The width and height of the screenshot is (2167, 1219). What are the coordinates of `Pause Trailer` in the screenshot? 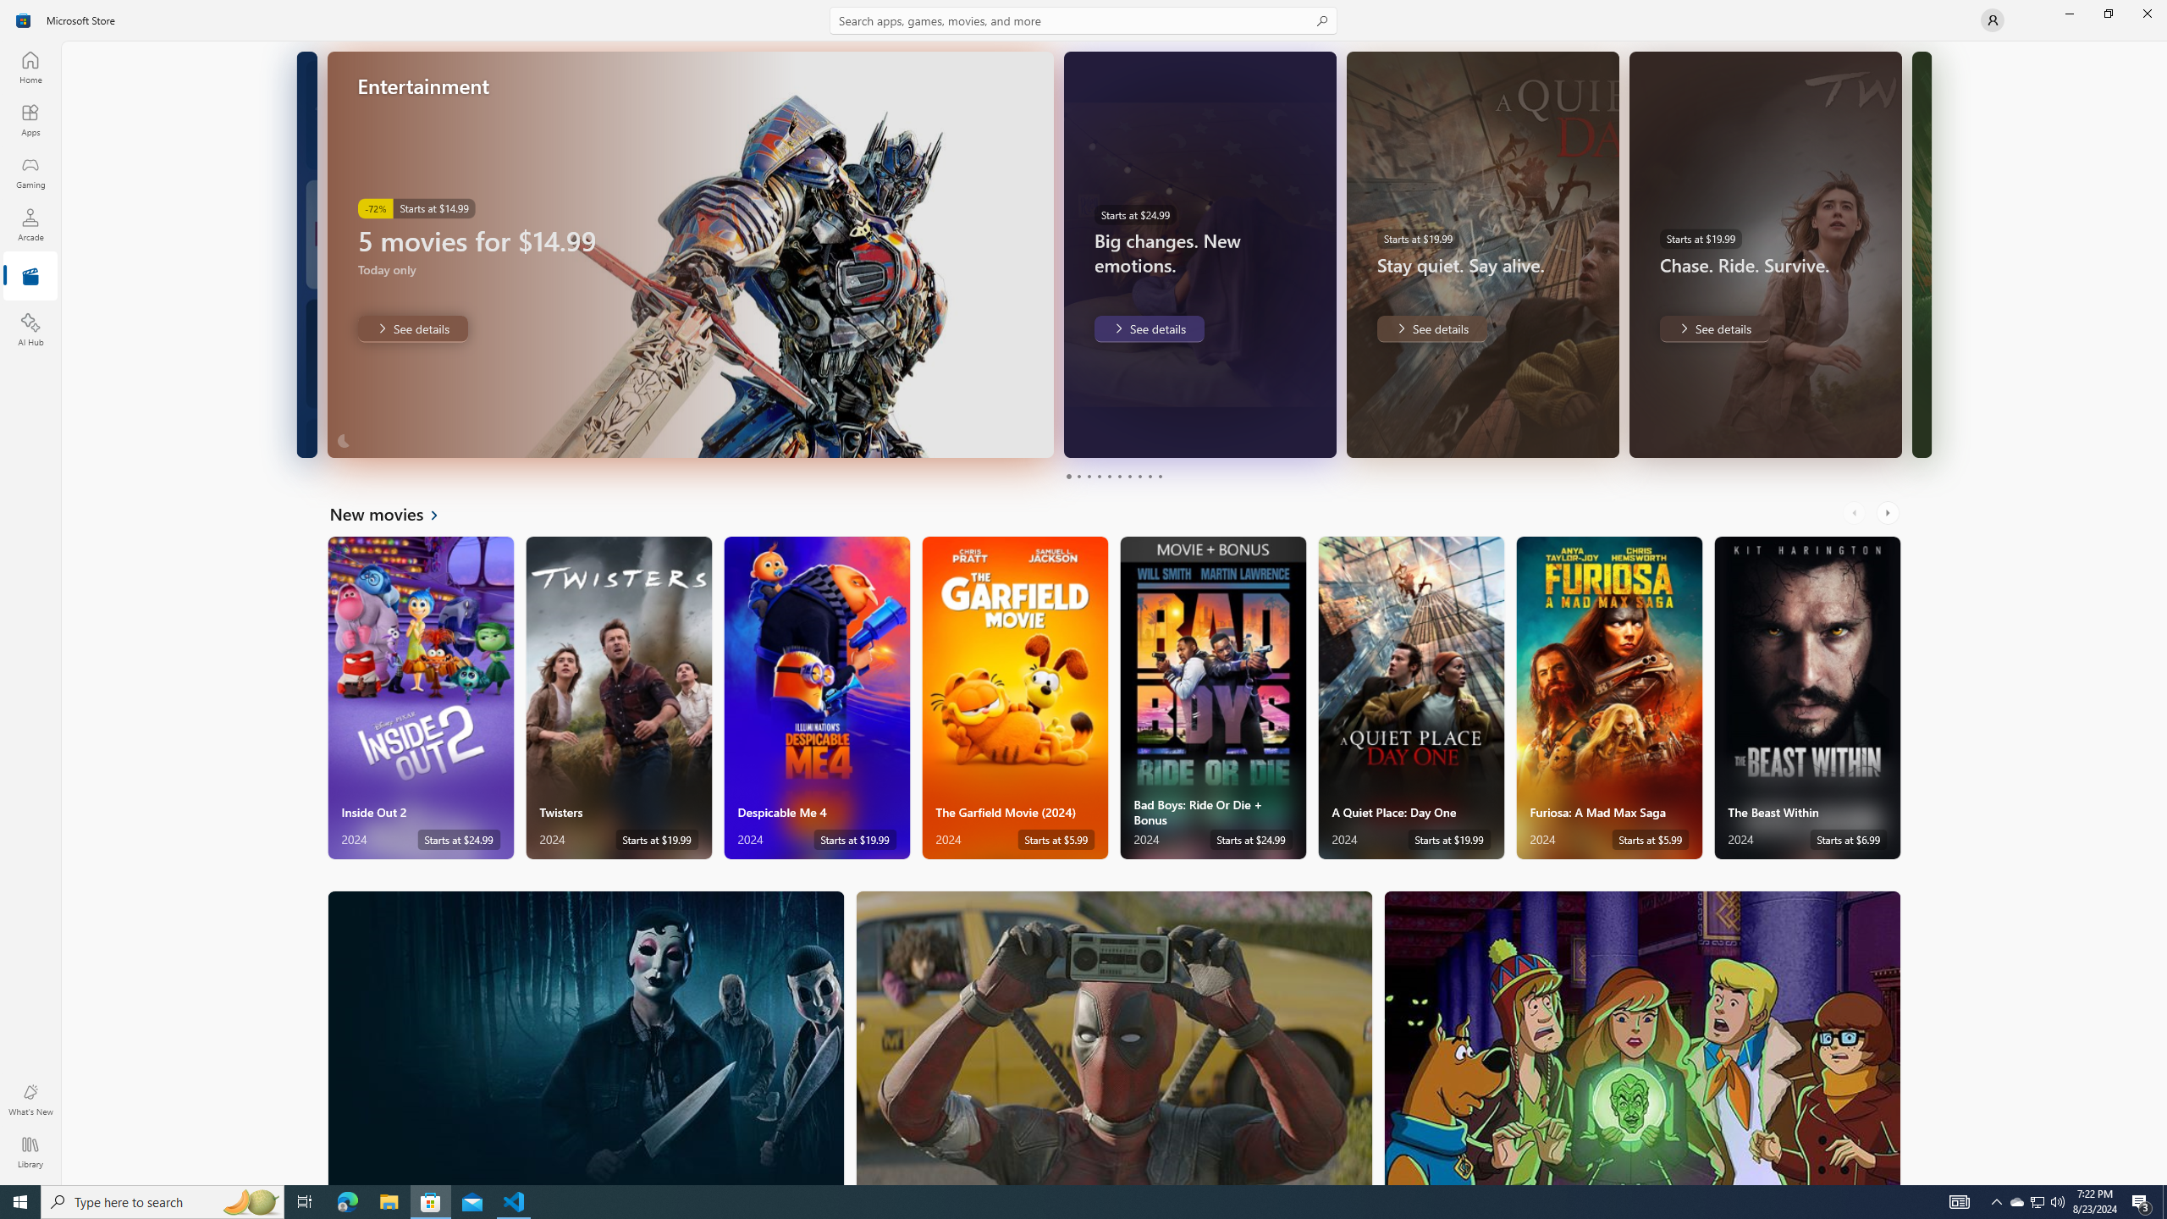 It's located at (1278, 433).